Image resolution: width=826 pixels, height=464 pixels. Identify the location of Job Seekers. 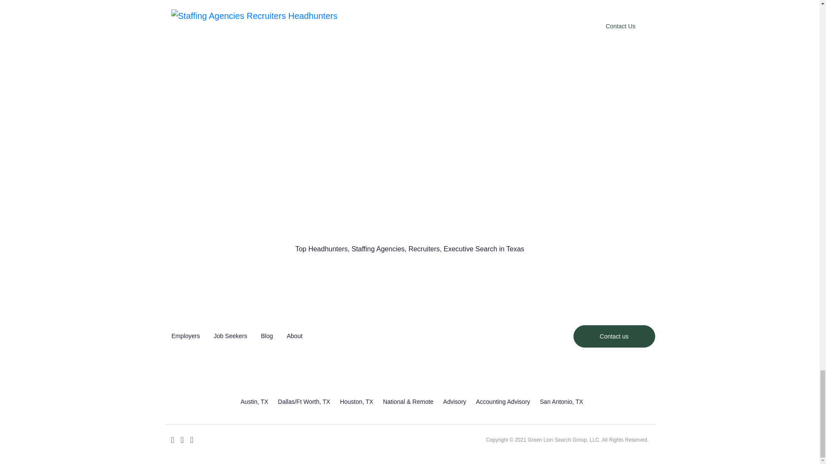
(231, 336).